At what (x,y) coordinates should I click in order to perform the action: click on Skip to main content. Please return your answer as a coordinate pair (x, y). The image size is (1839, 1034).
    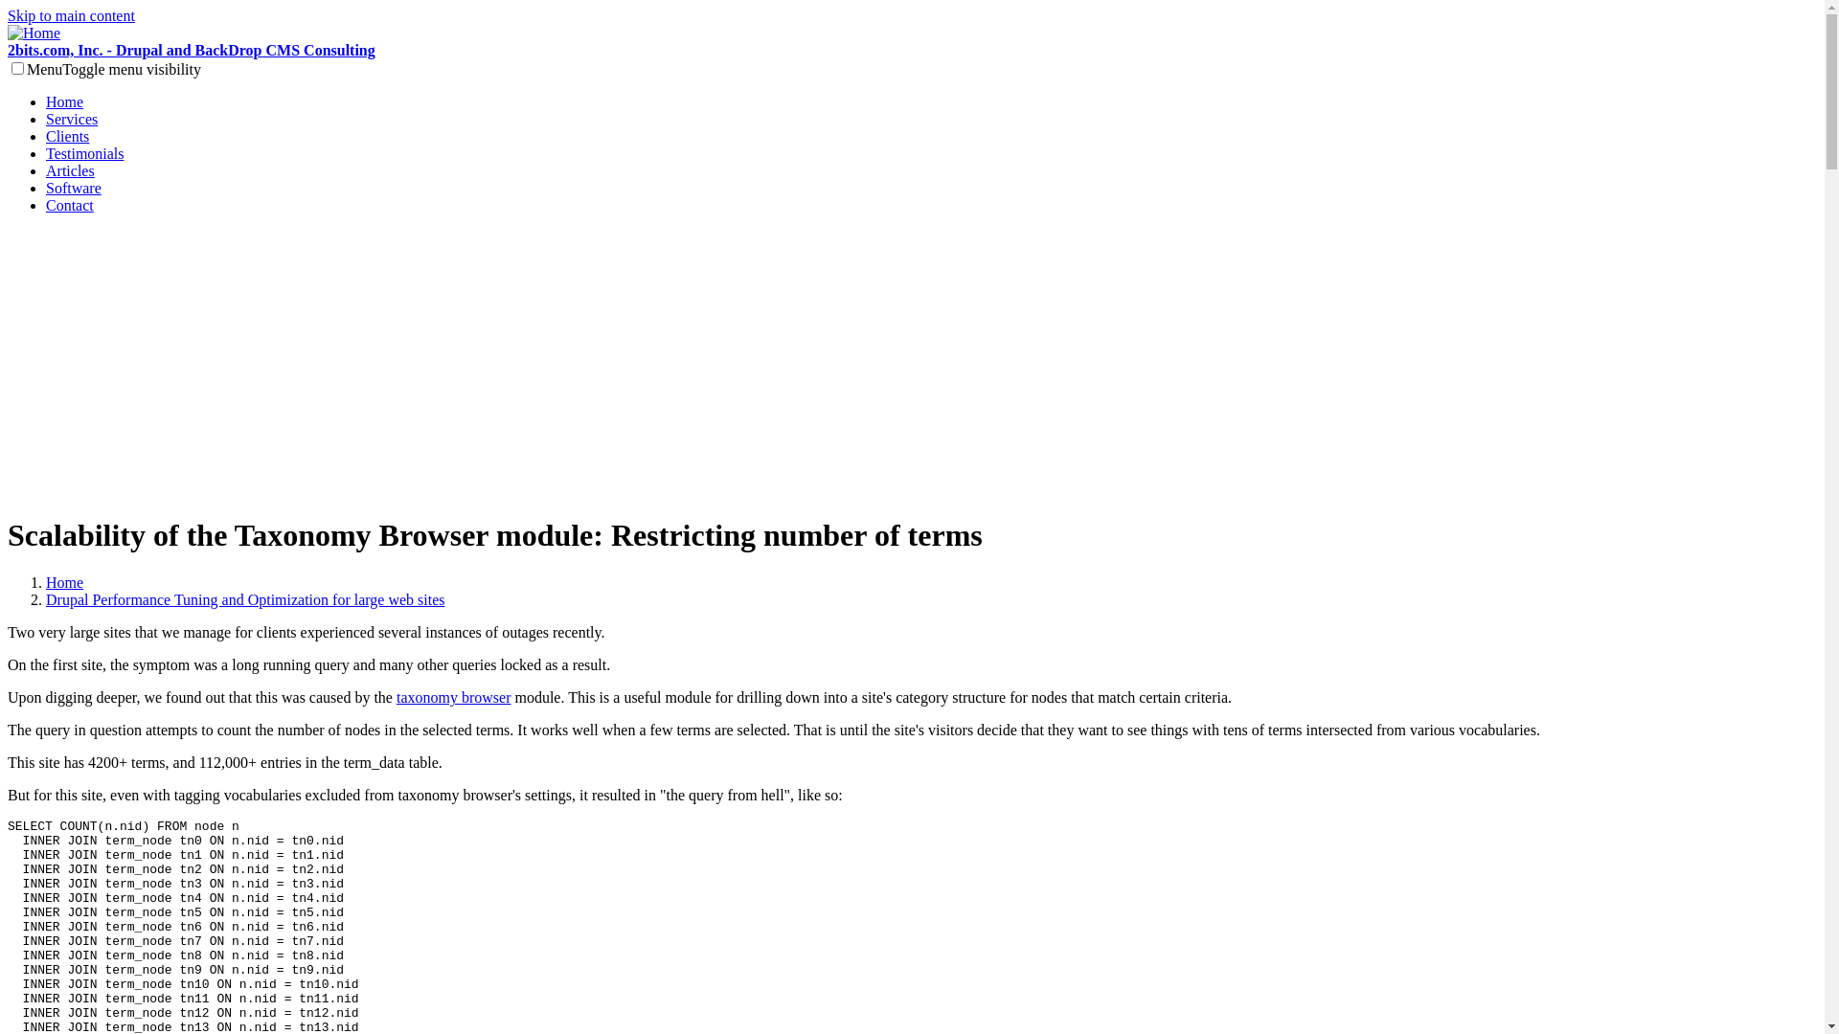
    Looking at the image, I should click on (71, 15).